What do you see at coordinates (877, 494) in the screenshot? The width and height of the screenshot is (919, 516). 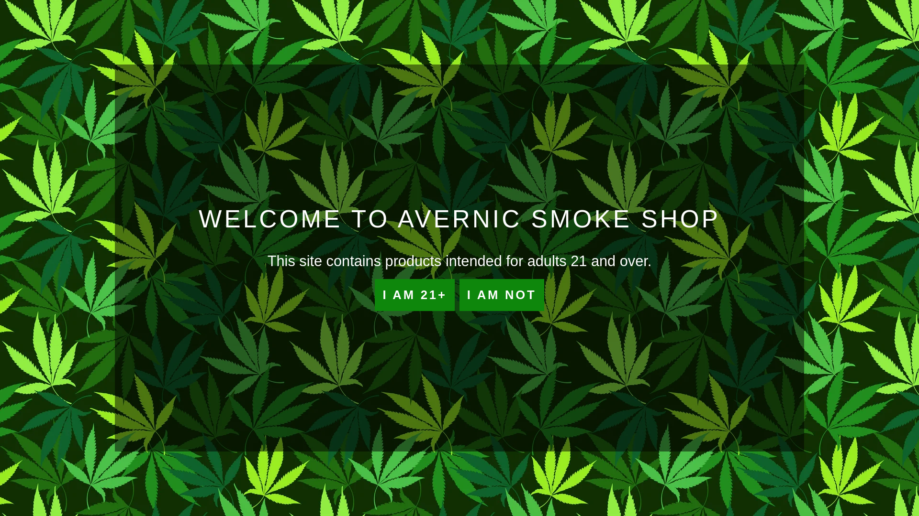 I see `LoyaltyLion beacon` at bounding box center [877, 494].